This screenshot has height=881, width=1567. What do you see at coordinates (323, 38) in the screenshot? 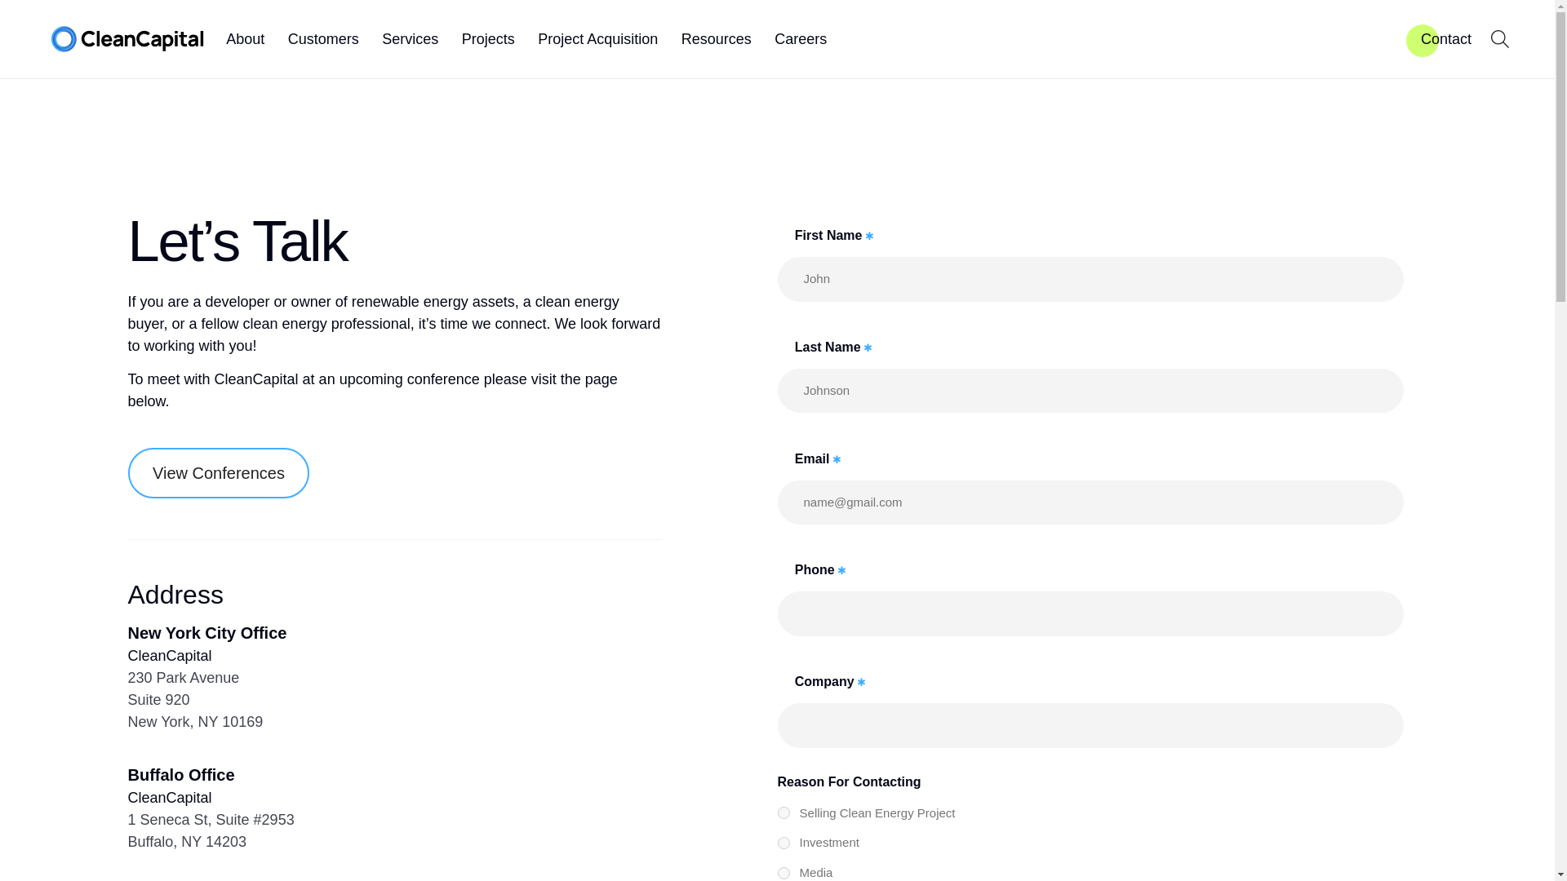
I see `Customers` at bounding box center [323, 38].